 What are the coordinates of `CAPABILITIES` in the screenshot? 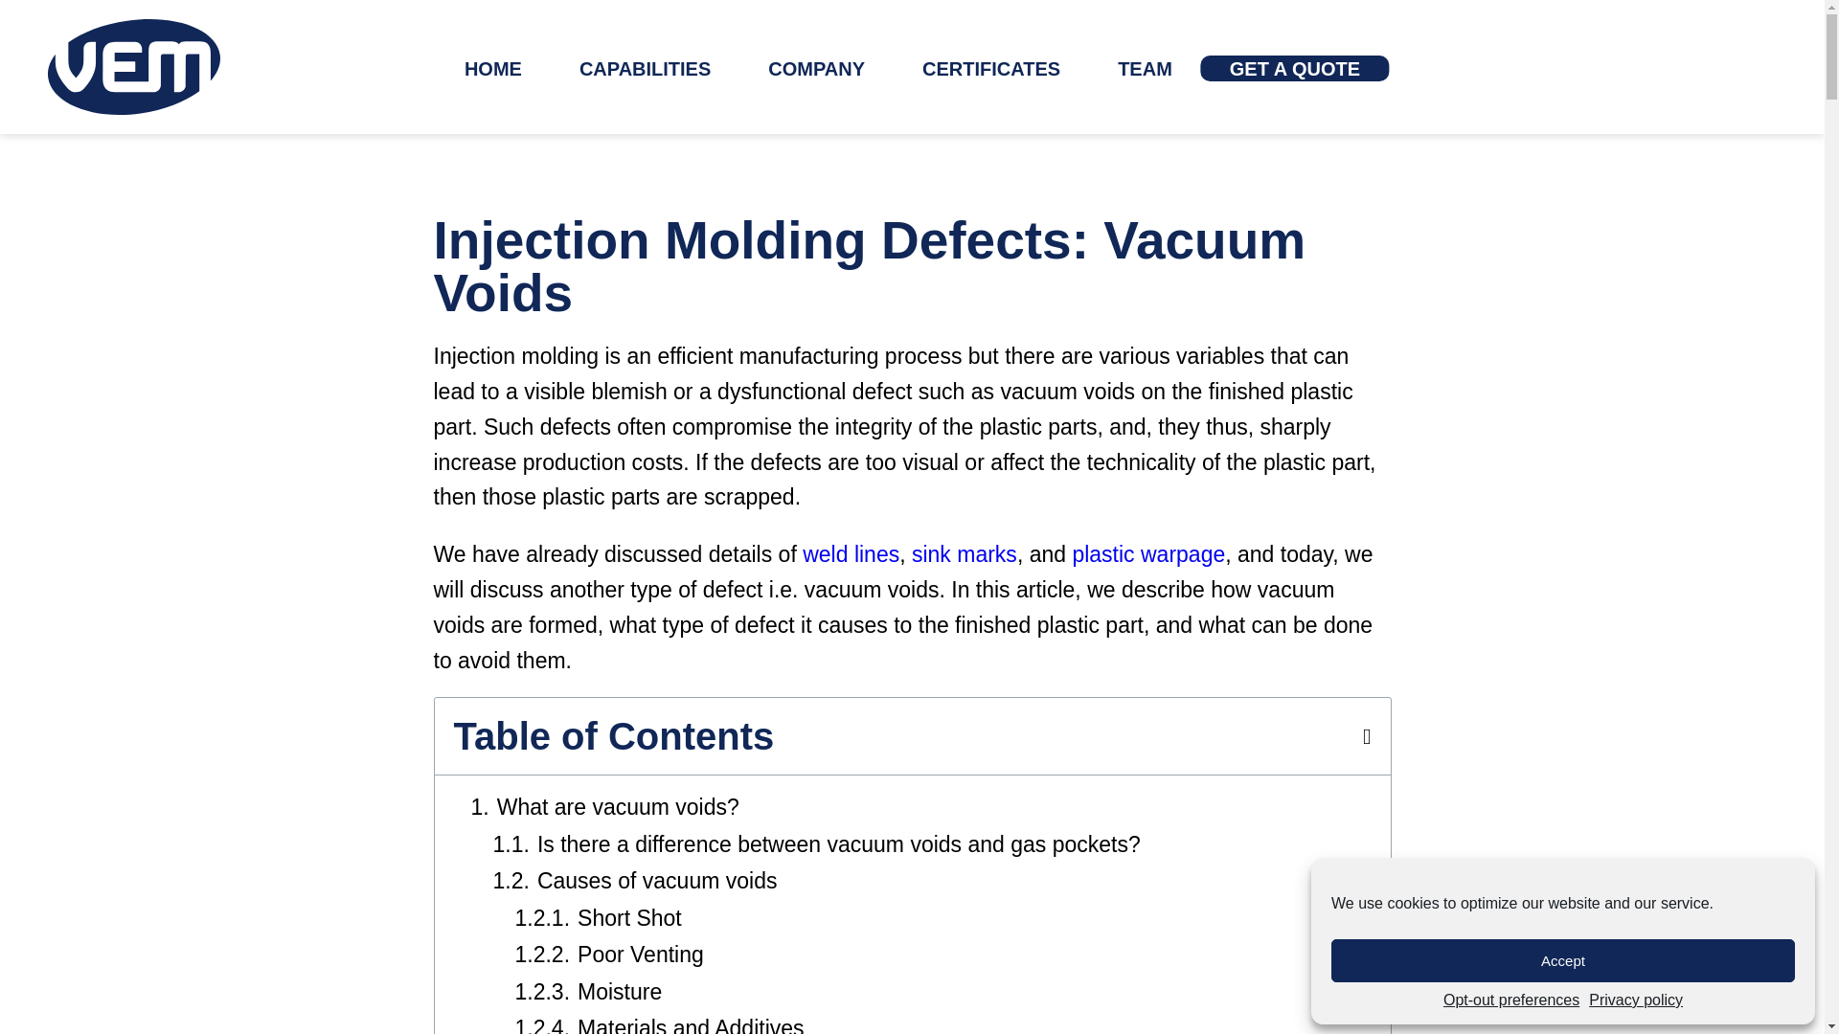 It's located at (644, 69).